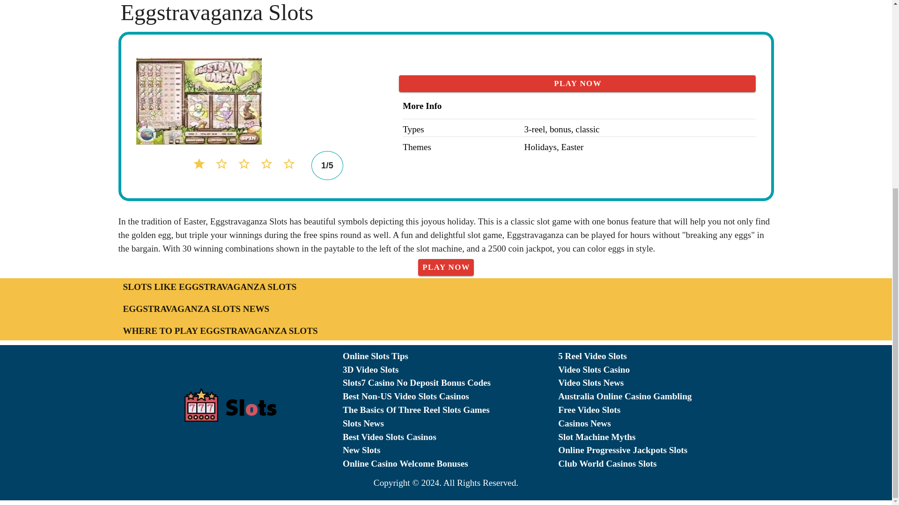 Image resolution: width=899 pixels, height=505 pixels. What do you see at coordinates (666, 410) in the screenshot?
I see `Free Video Slots` at bounding box center [666, 410].